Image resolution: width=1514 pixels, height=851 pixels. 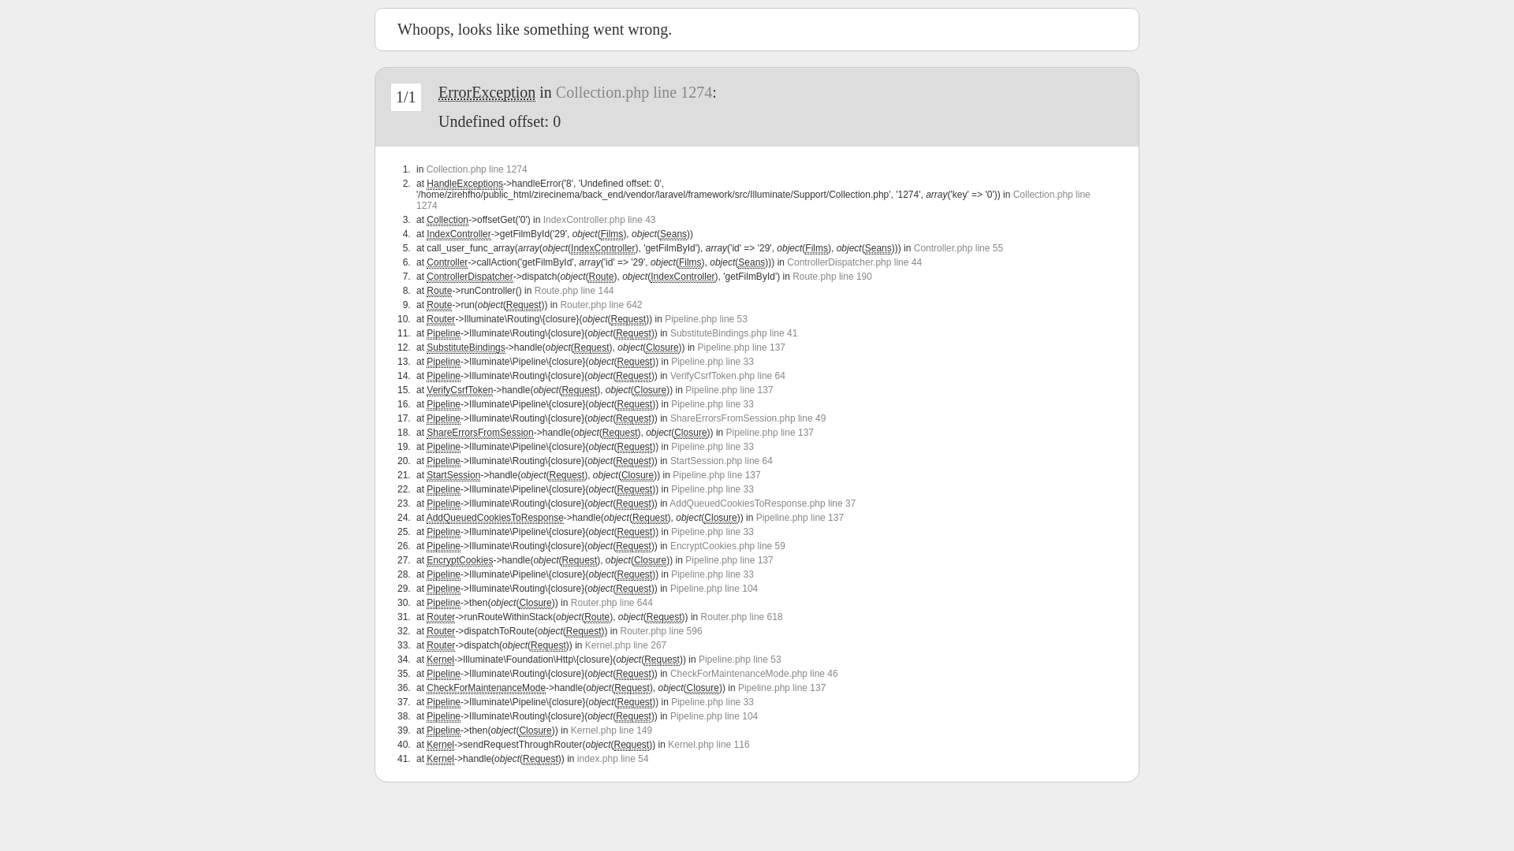 I want to click on Collection.php line 1274, so click(x=634, y=92).